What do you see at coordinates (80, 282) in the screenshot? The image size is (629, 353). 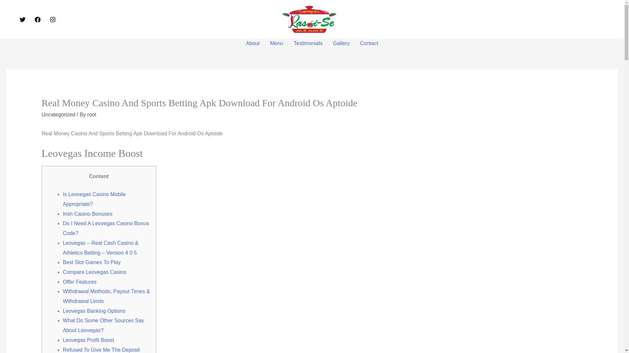 I see `Offer Features` at bounding box center [80, 282].